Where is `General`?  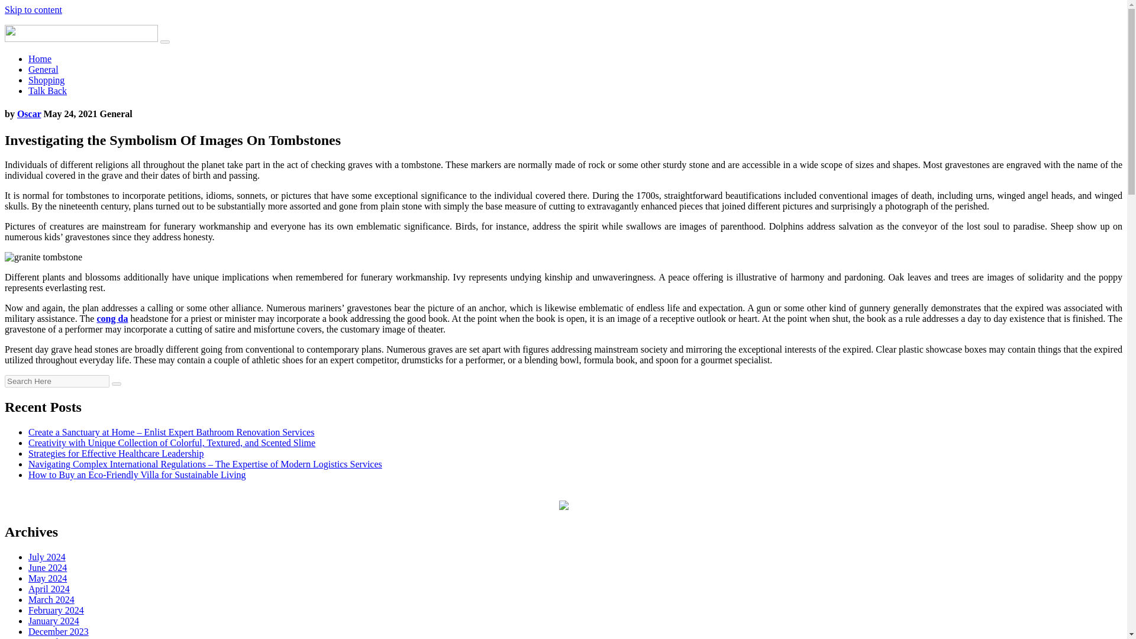
General is located at coordinates (44, 70).